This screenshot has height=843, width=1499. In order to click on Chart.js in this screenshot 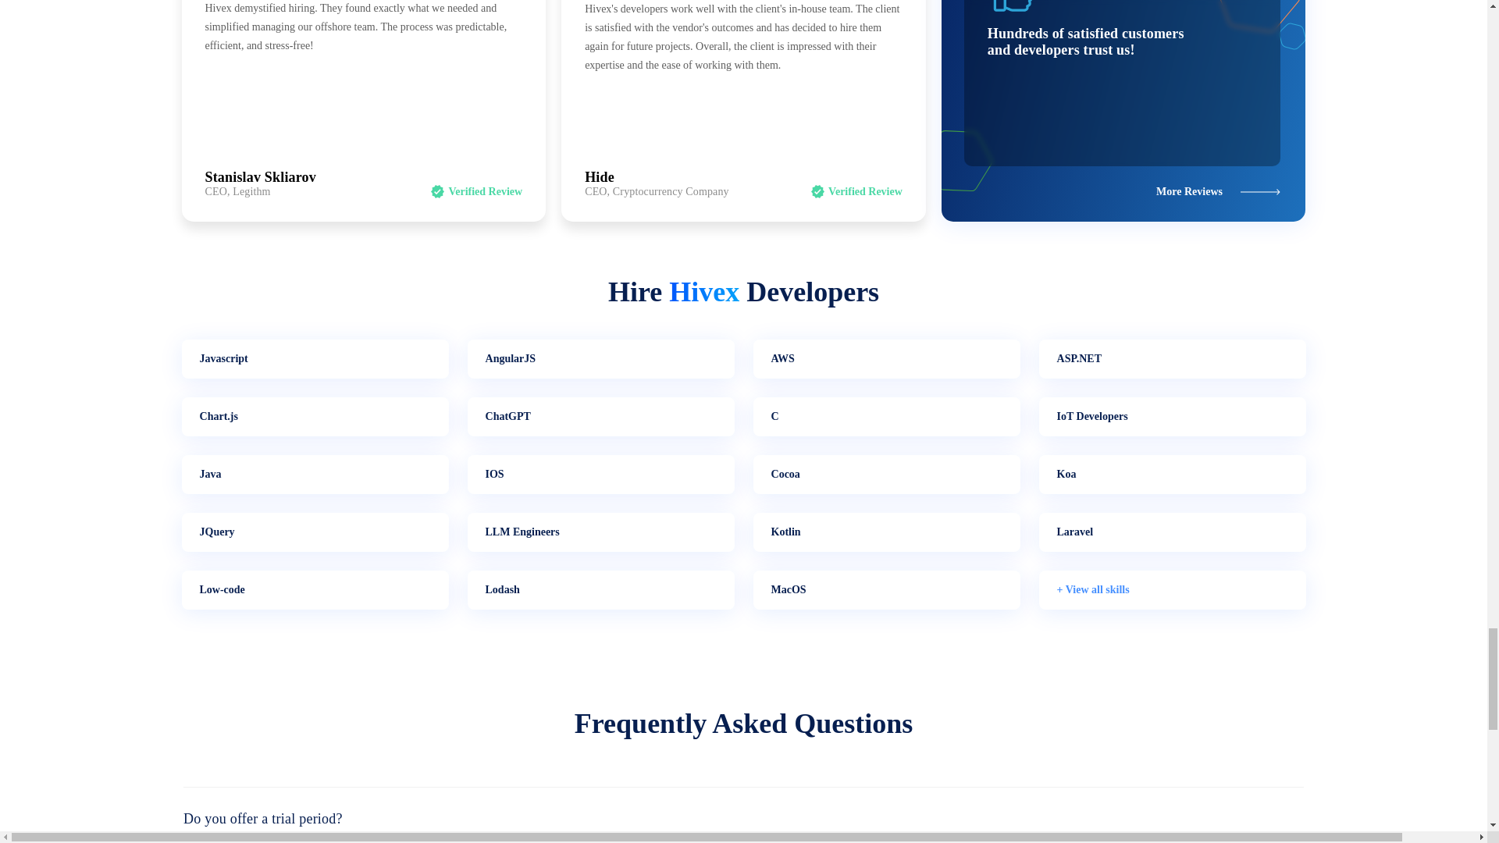, I will do `click(315, 417)`.